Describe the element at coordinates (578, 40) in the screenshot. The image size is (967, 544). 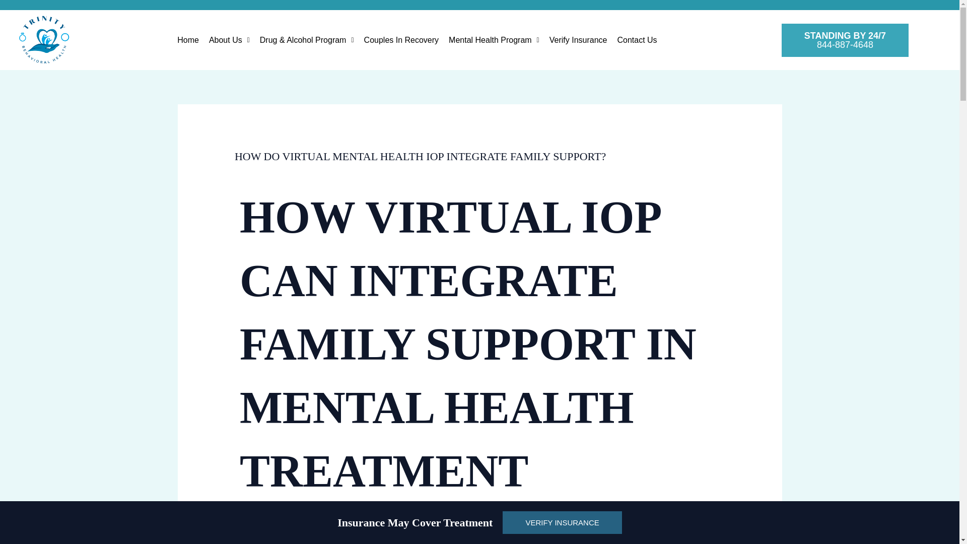
I see `Verify Insurance` at that location.